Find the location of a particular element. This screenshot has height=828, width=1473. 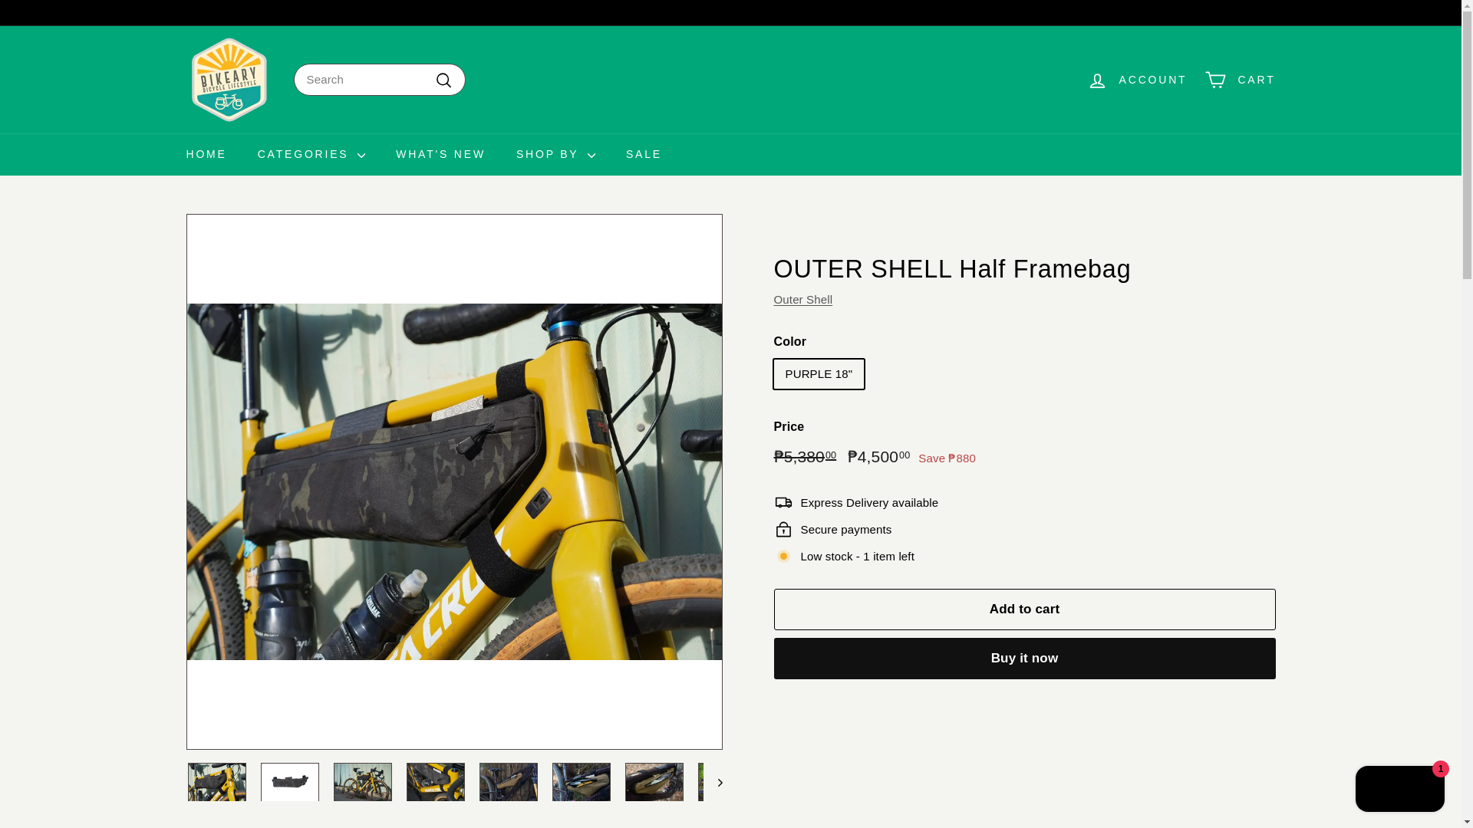

HOME is located at coordinates (206, 153).